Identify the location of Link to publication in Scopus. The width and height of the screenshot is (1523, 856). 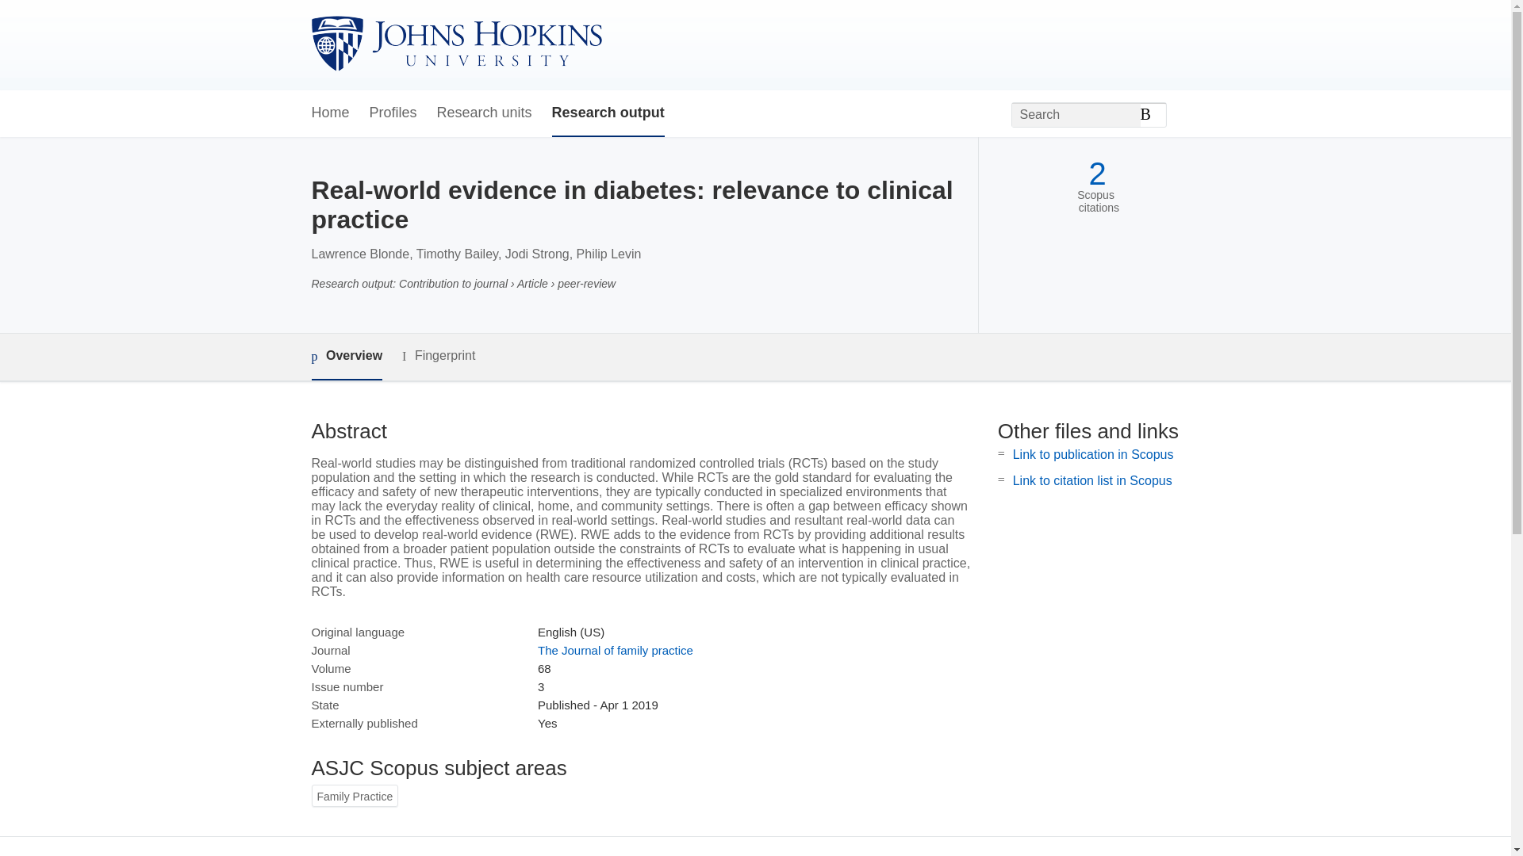
(1093, 454).